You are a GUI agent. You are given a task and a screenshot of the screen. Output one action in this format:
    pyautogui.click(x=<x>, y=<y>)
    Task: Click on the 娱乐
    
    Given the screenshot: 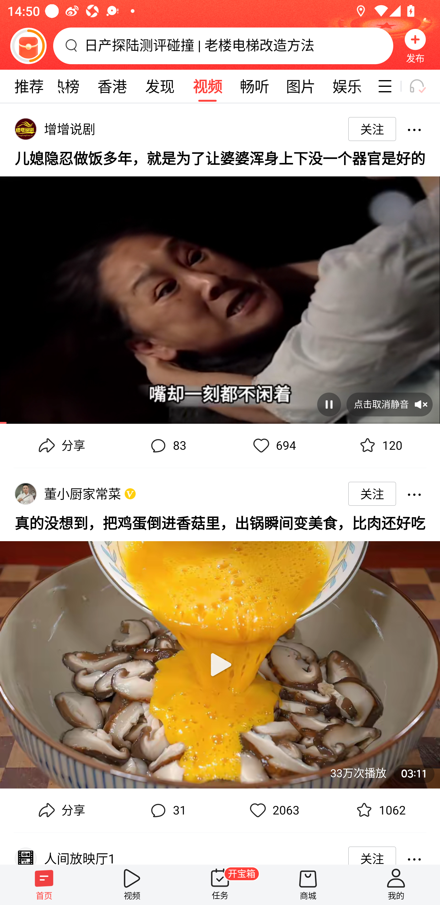 What is the action you would take?
    pyautogui.click(x=347, y=86)
    